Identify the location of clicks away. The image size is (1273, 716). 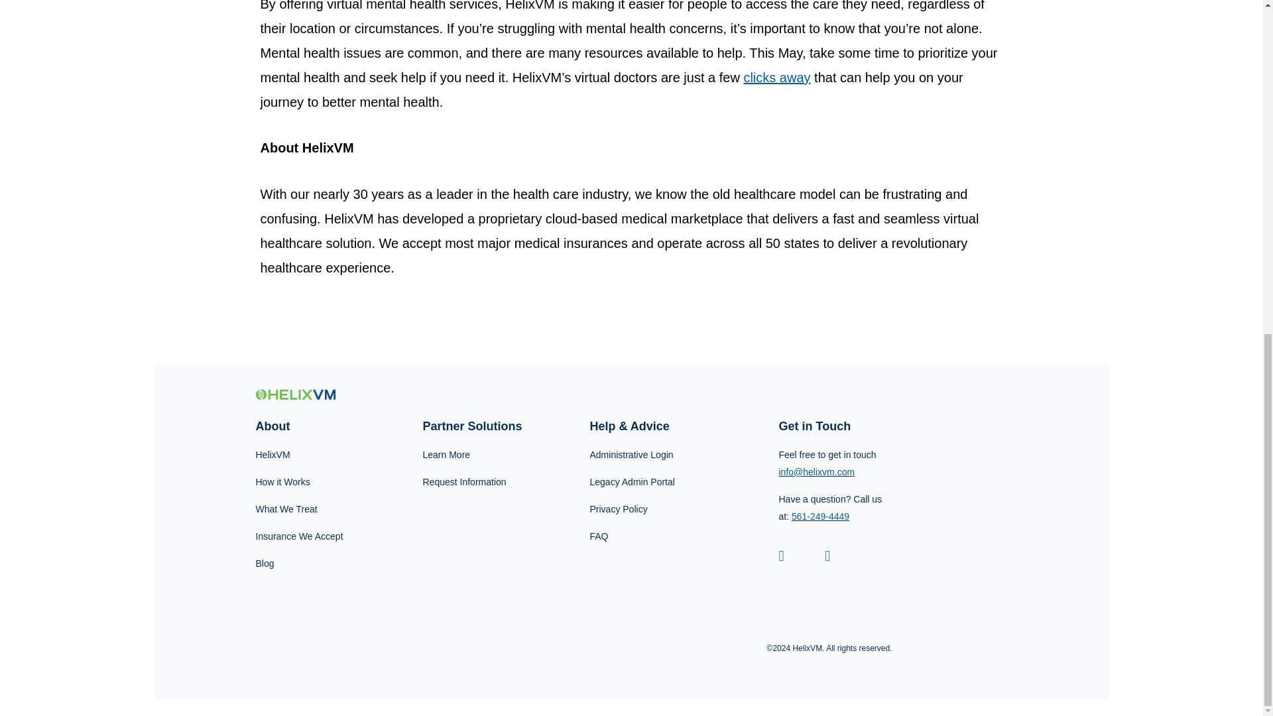
(776, 77).